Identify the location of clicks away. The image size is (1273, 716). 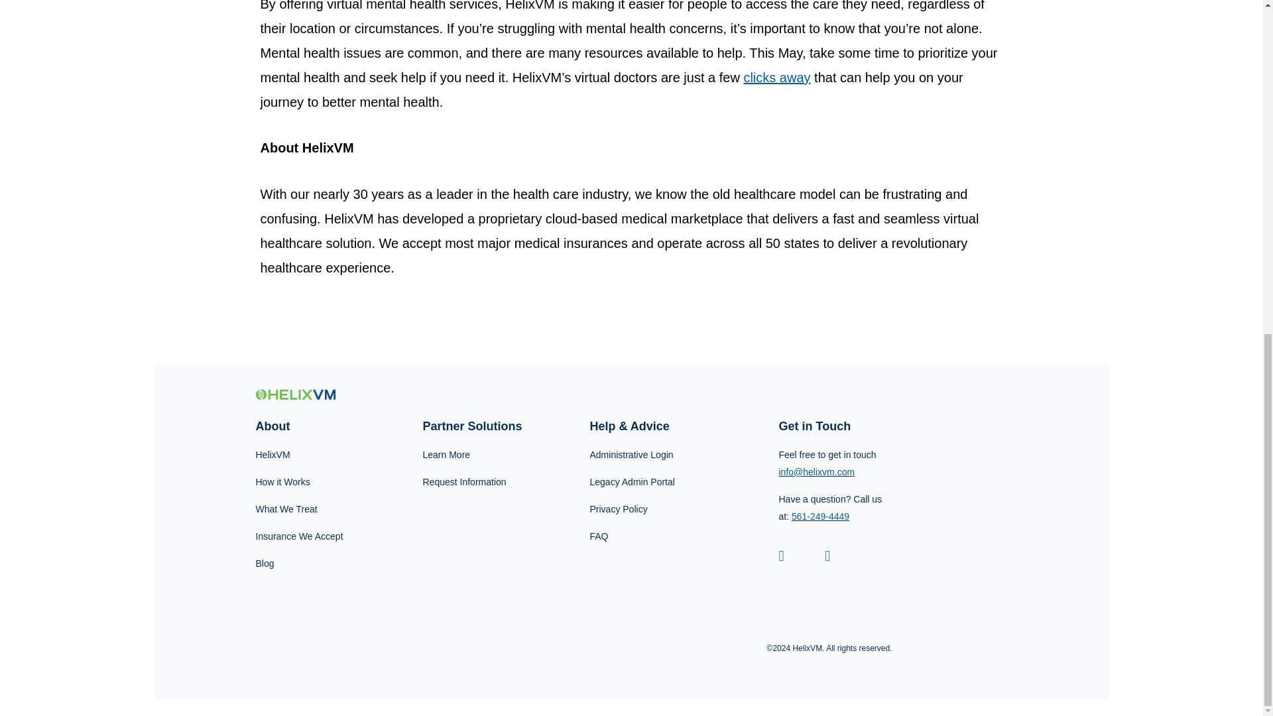
(776, 77).